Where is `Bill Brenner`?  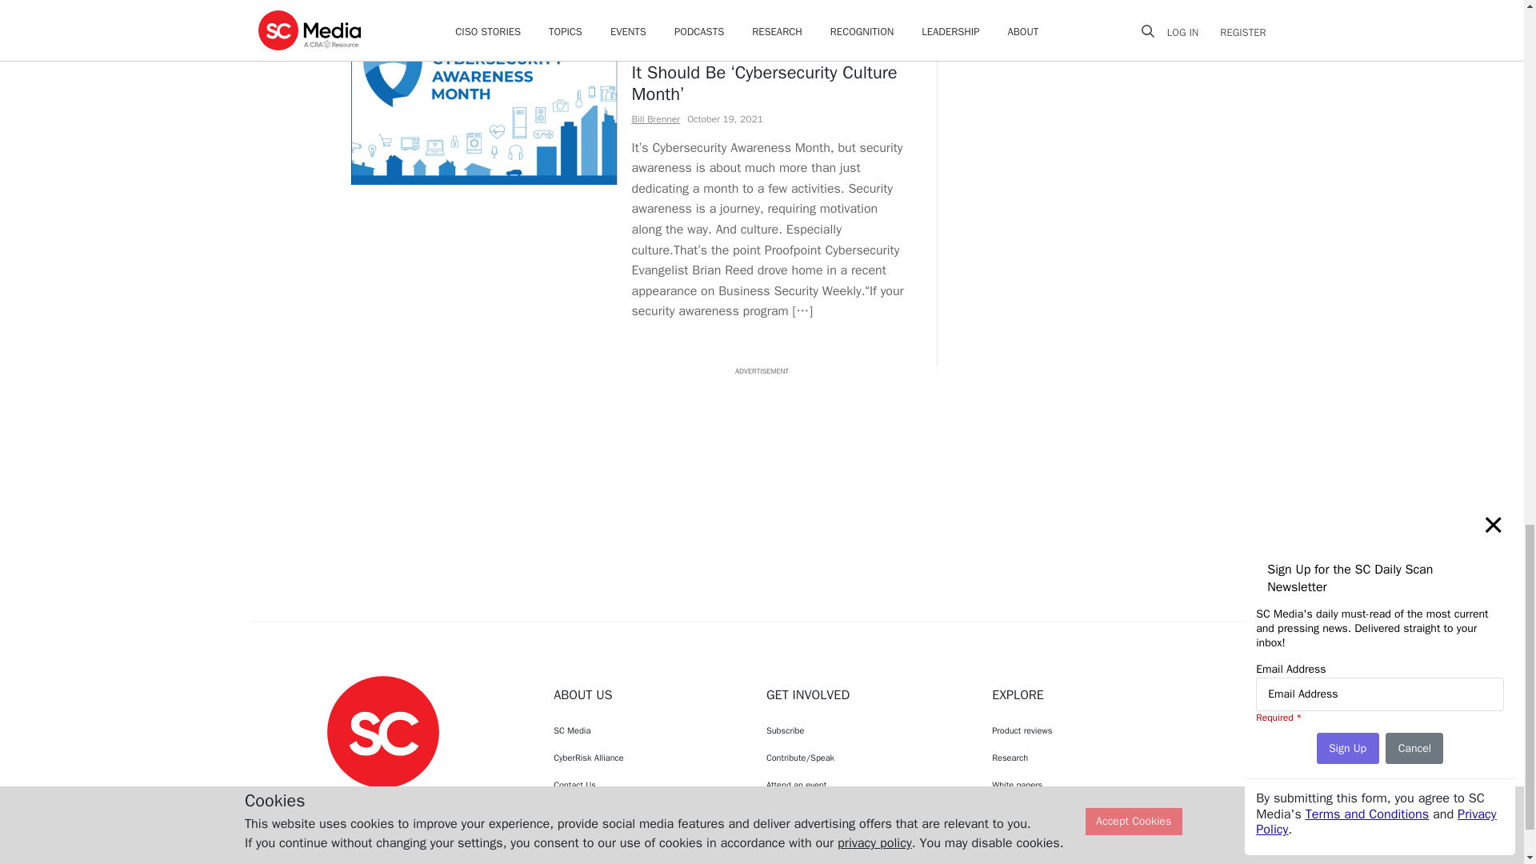
Bill Brenner is located at coordinates (656, 118).